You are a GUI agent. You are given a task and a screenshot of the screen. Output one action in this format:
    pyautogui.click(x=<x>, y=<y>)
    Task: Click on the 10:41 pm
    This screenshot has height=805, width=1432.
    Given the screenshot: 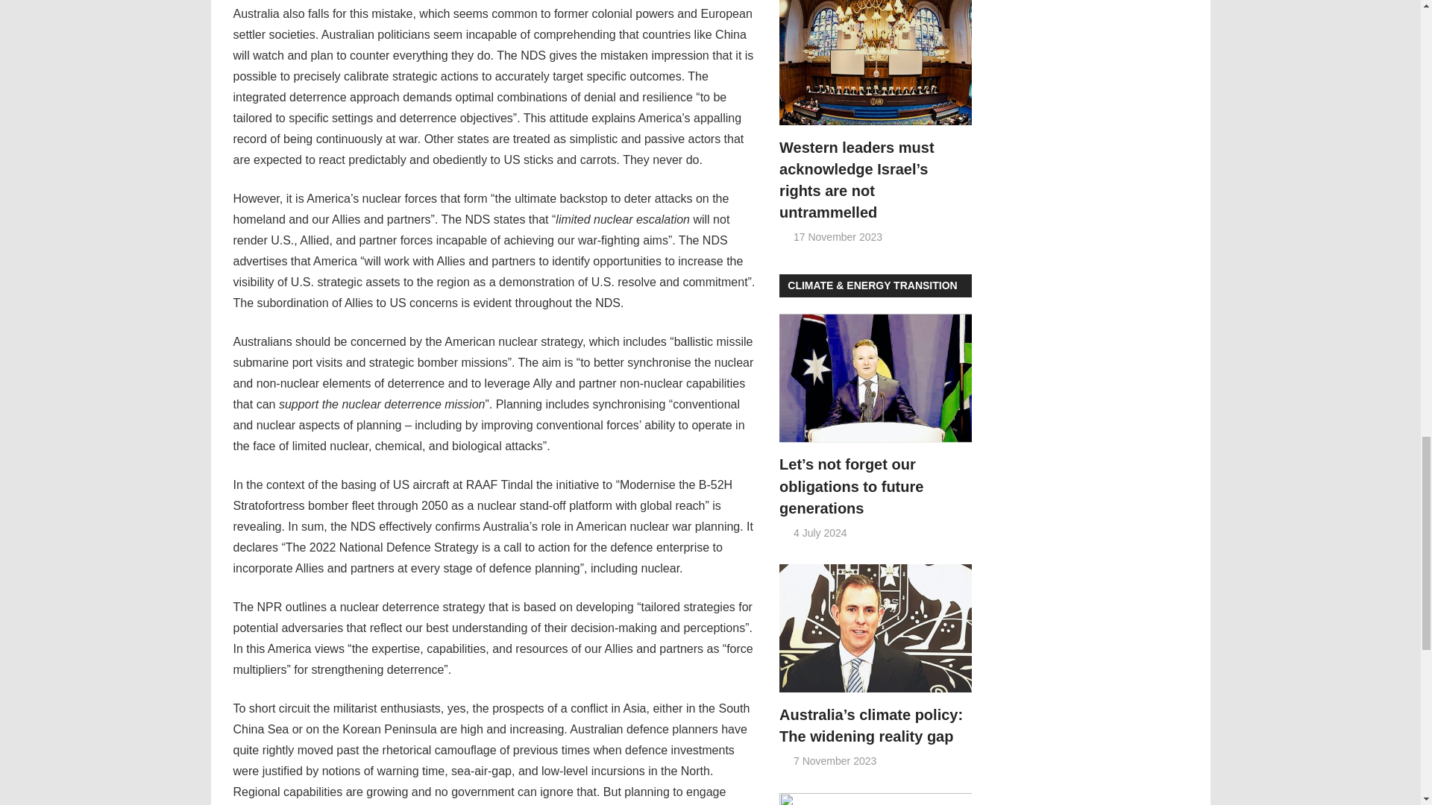 What is the action you would take?
    pyautogui.click(x=820, y=532)
    